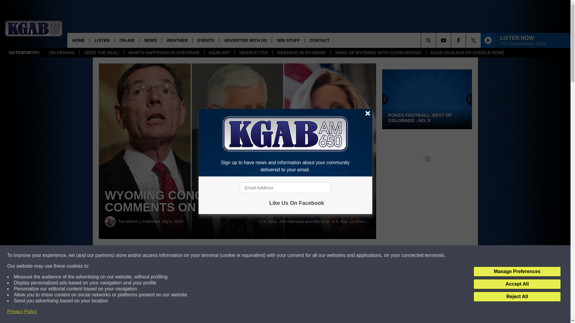  Describe the element at coordinates (101, 53) in the screenshot. I see `SEIZE THE DEAL!` at that location.